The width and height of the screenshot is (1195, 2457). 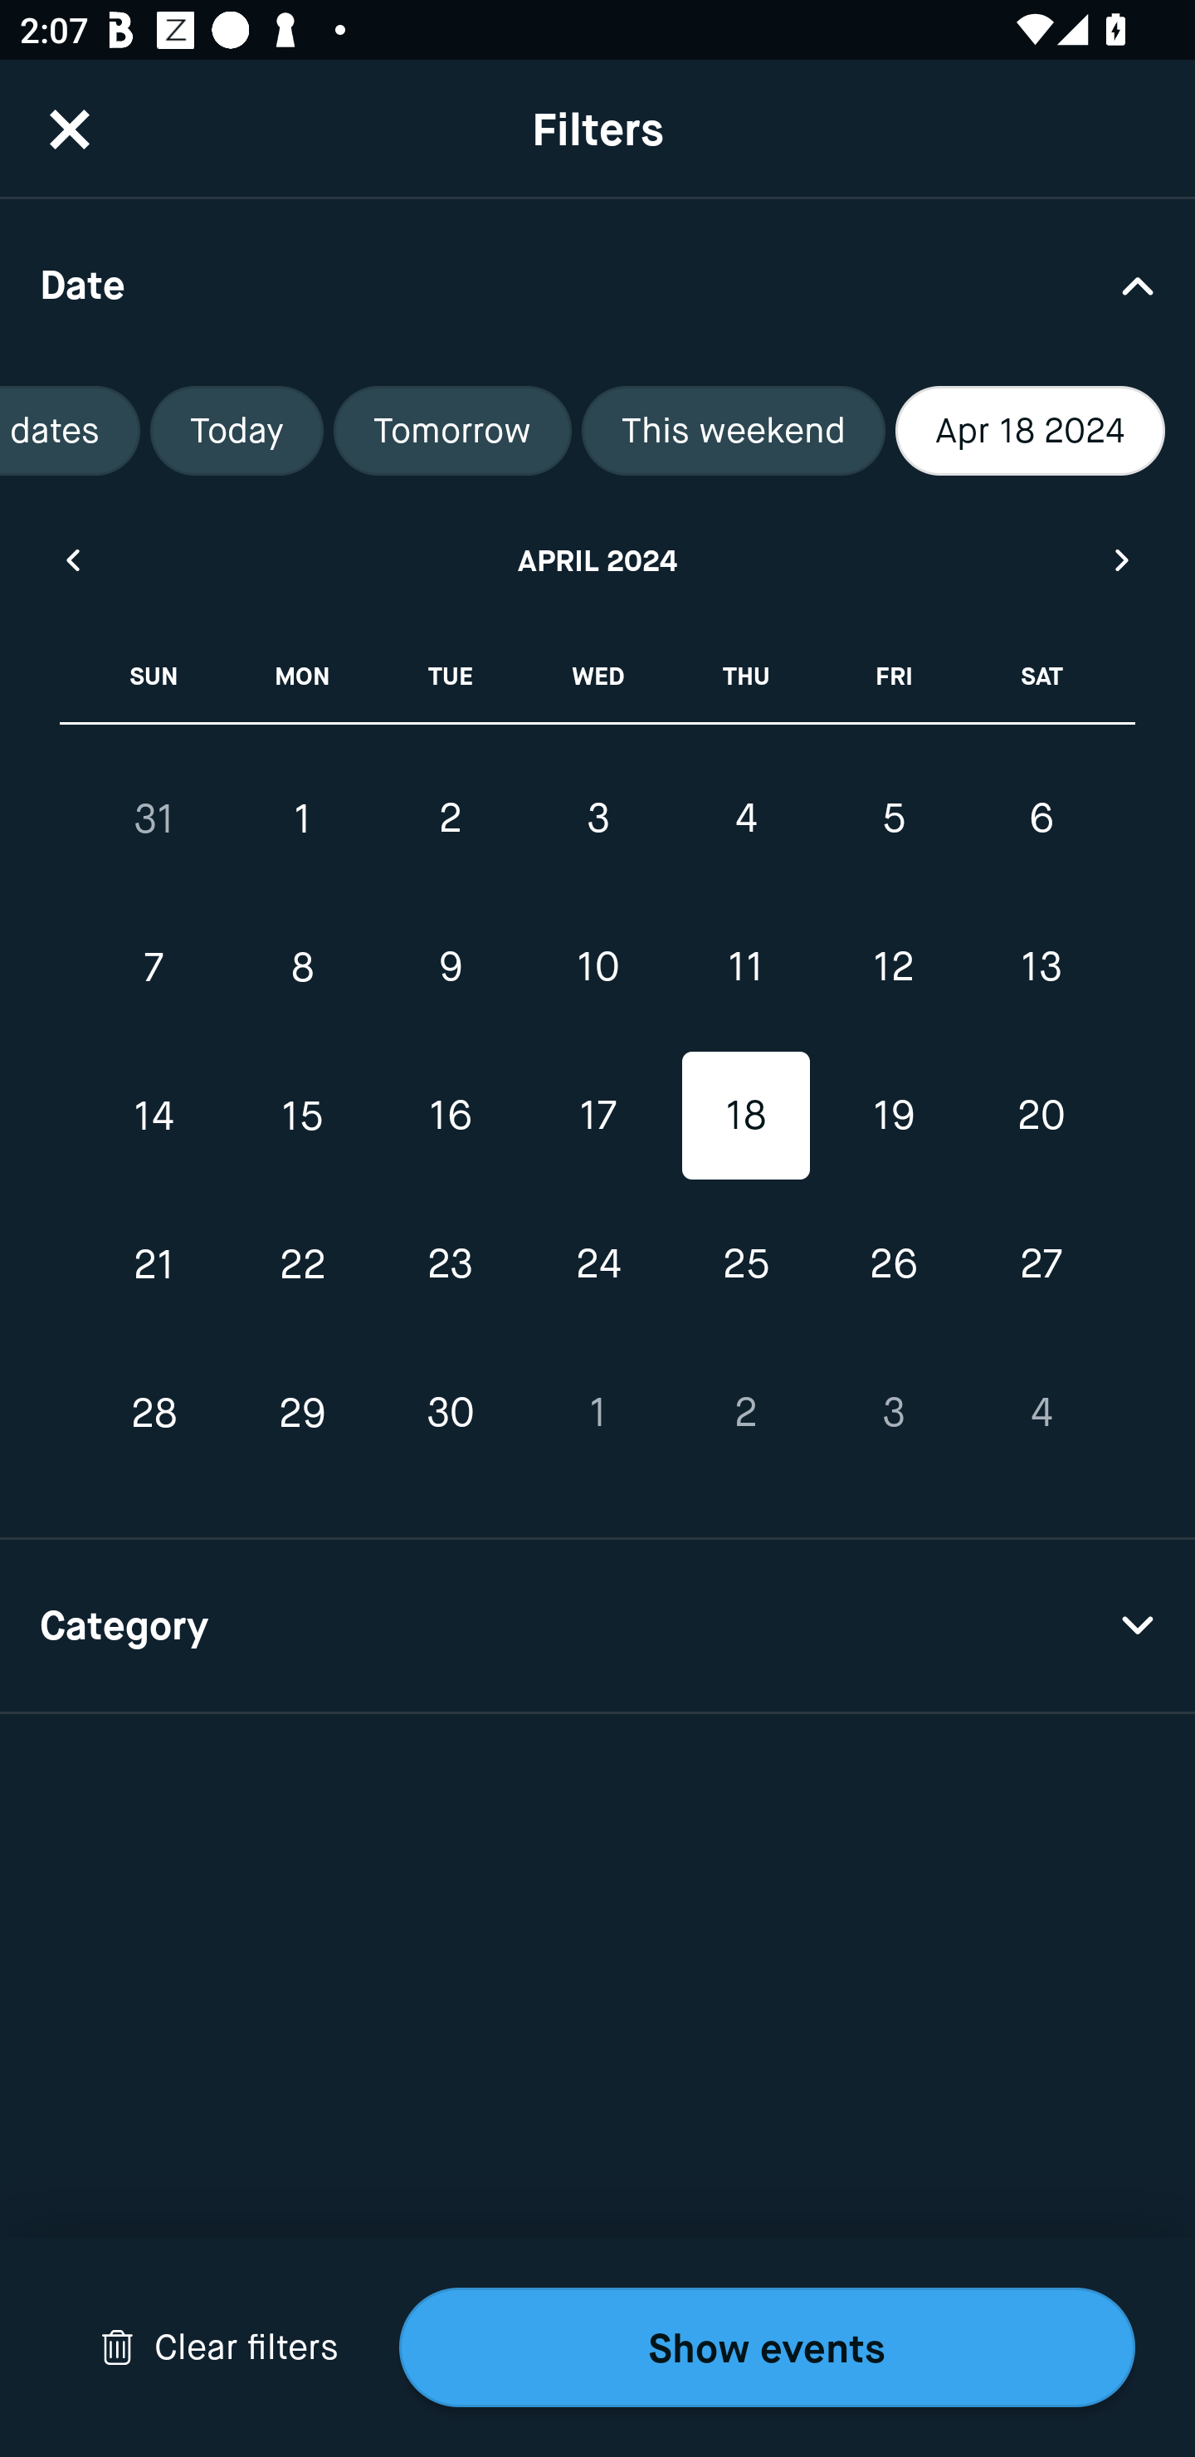 What do you see at coordinates (1041, 1116) in the screenshot?
I see `20` at bounding box center [1041, 1116].